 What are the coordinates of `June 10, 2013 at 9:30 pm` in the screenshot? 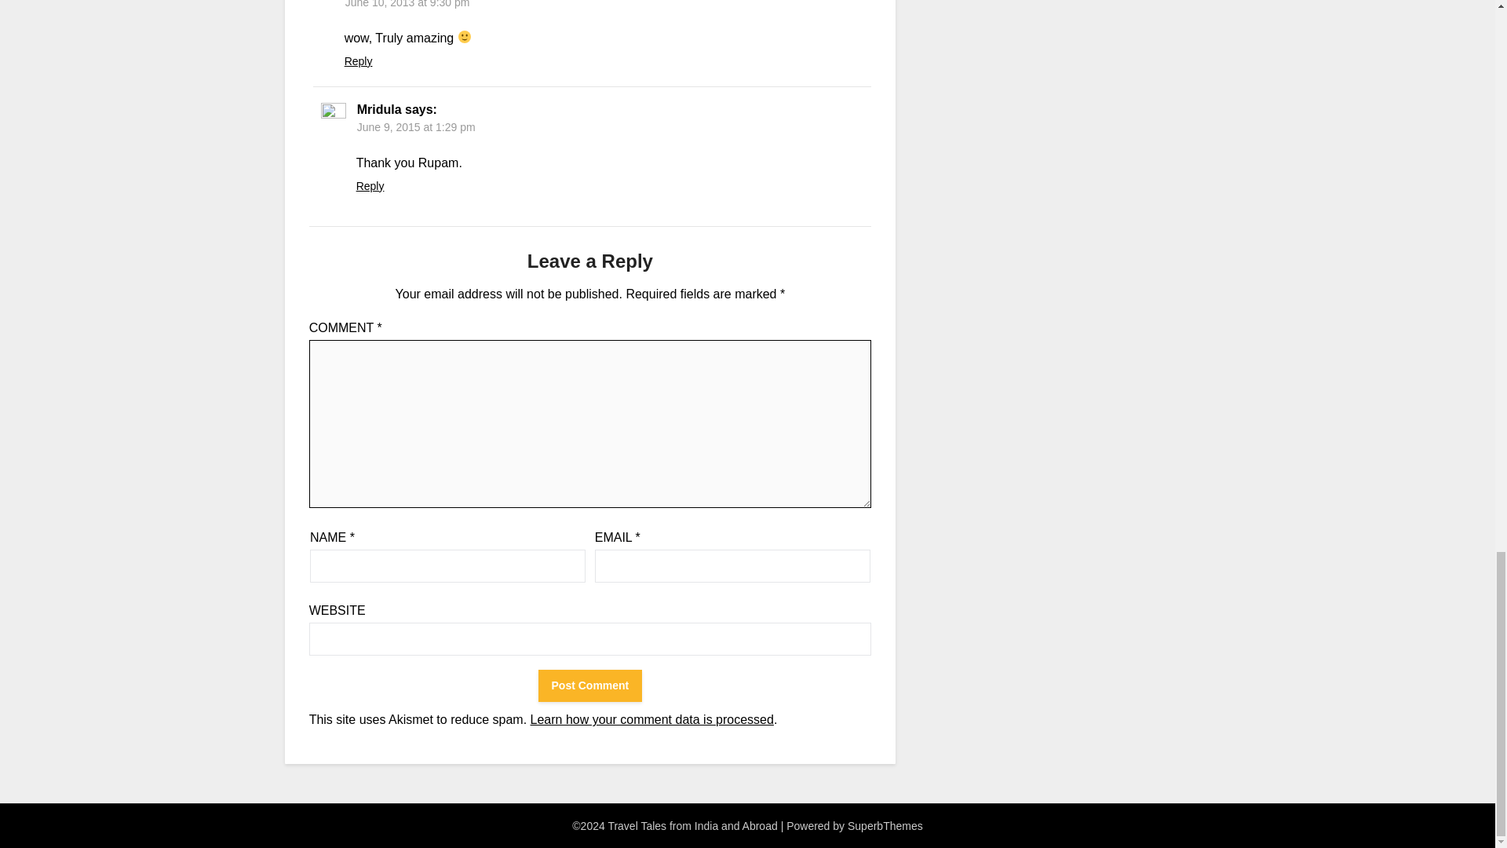 It's located at (407, 4).